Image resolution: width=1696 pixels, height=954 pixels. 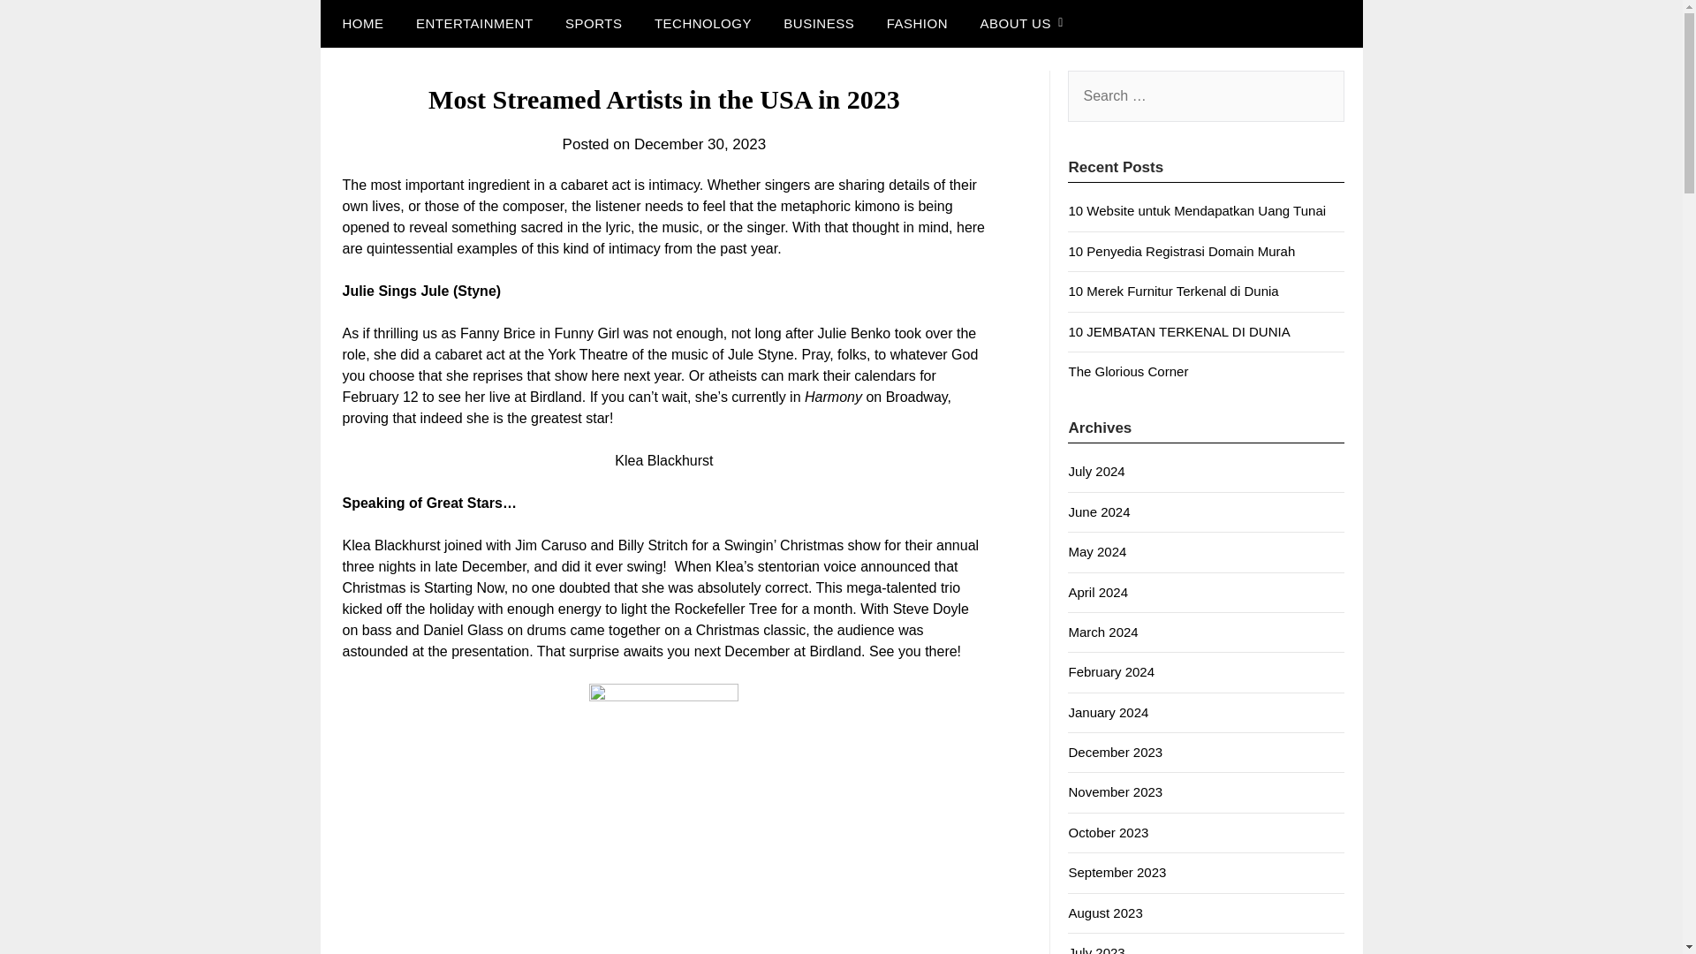 What do you see at coordinates (1097, 551) in the screenshot?
I see `May 2024` at bounding box center [1097, 551].